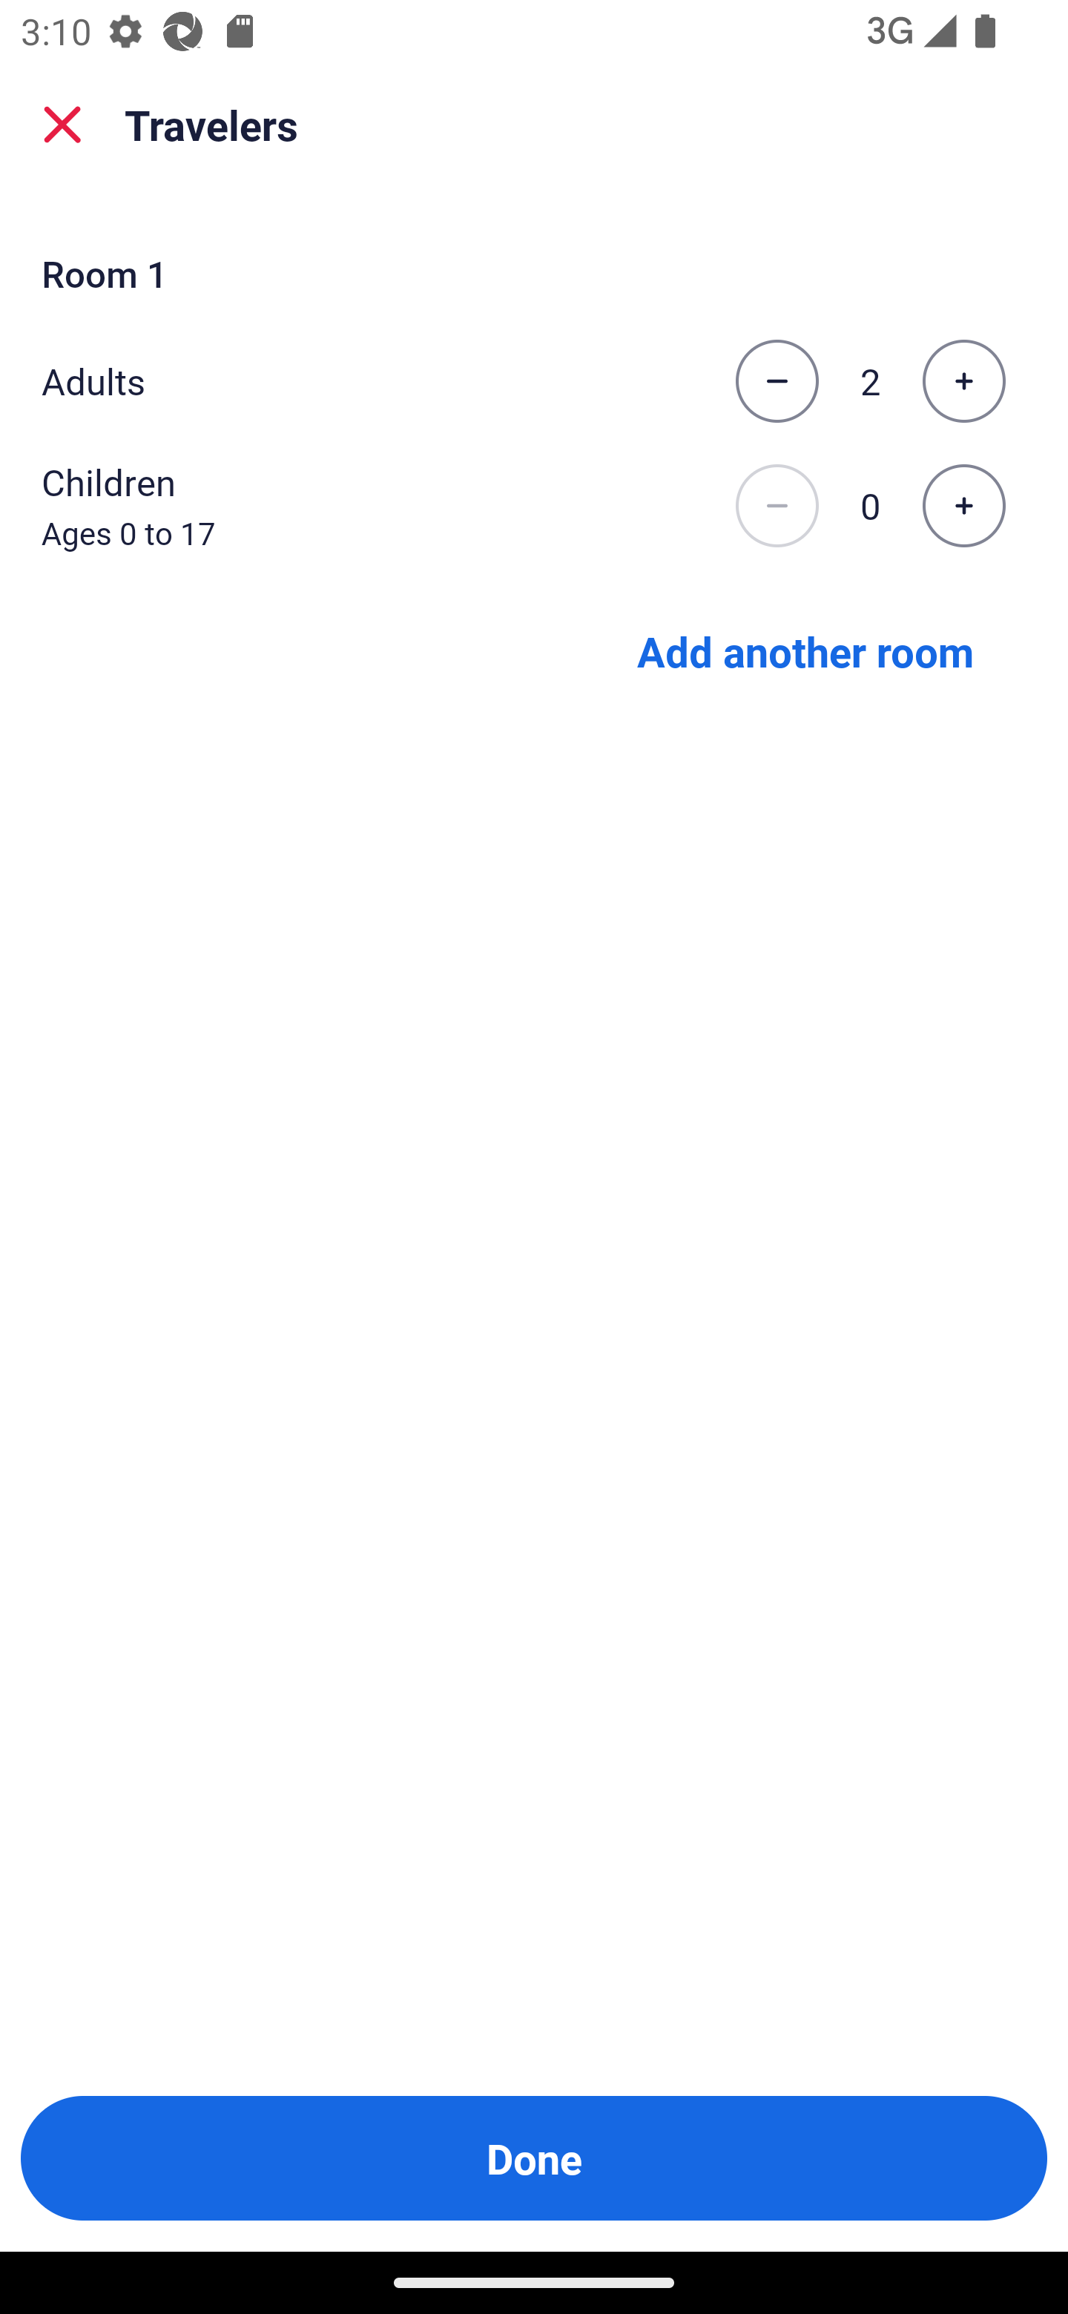 The width and height of the screenshot is (1068, 2314). I want to click on Done, so click(534, 2158).